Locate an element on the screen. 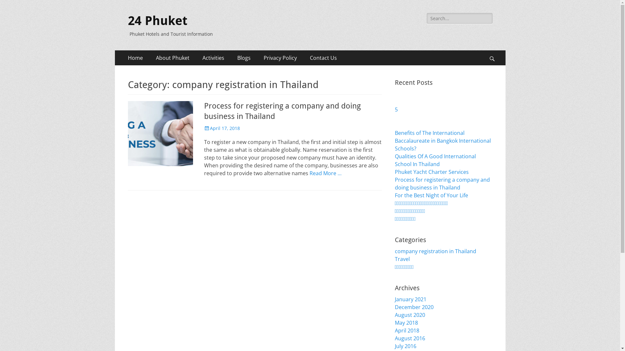  Blogs is located at coordinates (243, 58).